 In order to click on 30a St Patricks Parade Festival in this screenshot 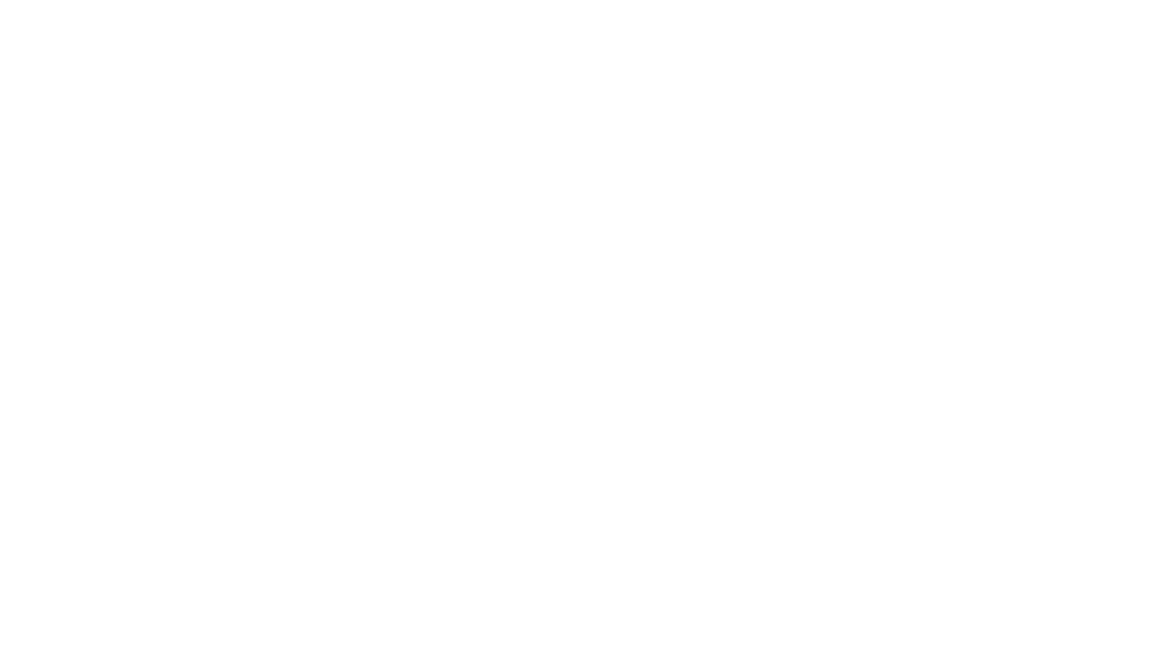, I will do `click(260, 65)`.